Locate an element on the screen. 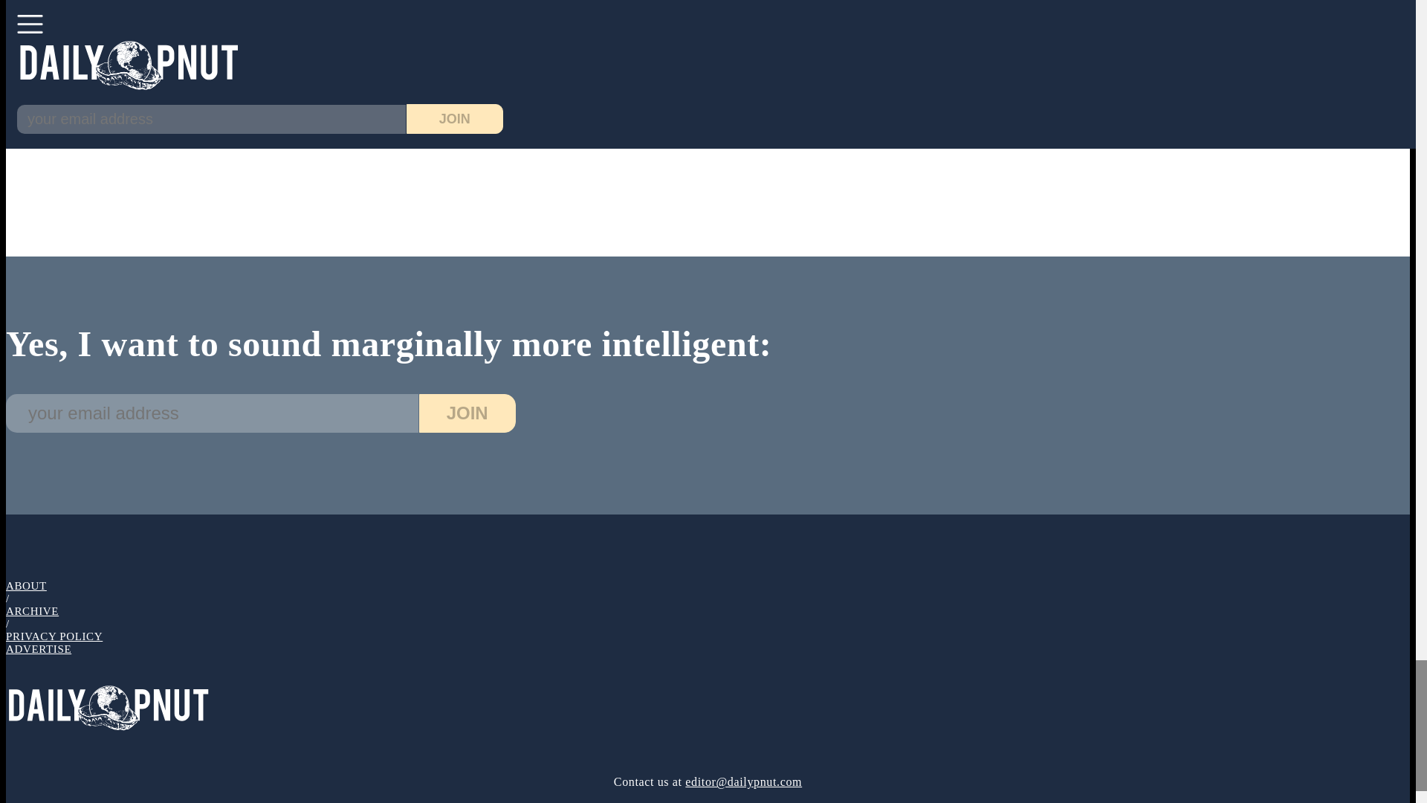  JOIN is located at coordinates (467, 413).